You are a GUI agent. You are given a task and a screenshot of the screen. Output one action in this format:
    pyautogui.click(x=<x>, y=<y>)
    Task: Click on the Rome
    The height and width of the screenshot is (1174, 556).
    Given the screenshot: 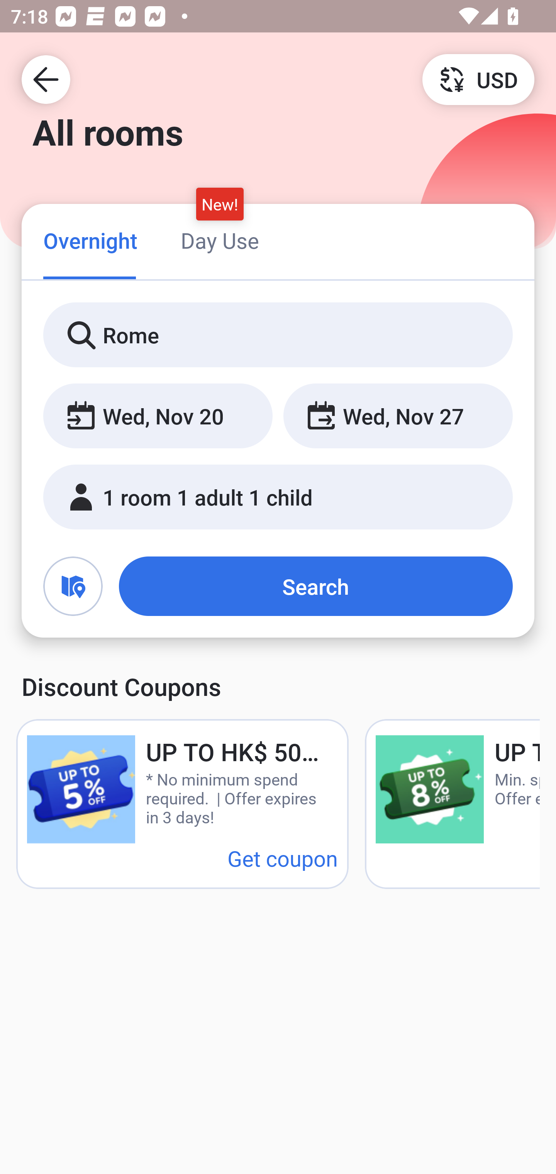 What is the action you would take?
    pyautogui.click(x=278, y=335)
    